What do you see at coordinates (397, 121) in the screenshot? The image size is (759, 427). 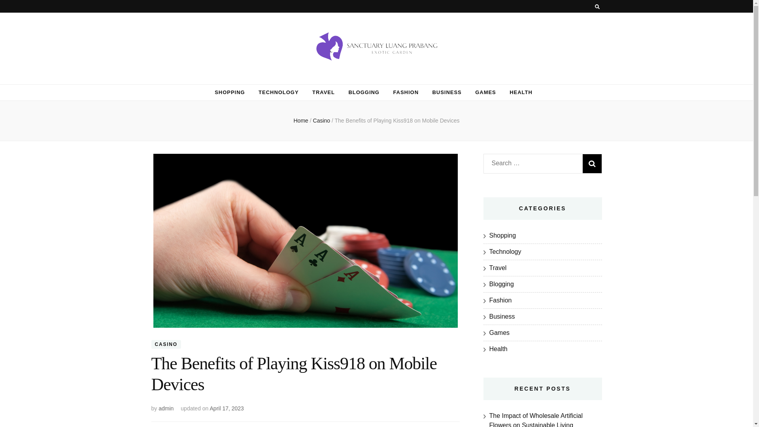 I see `The Benefits of Playing Kiss918 on Mobile Devices` at bounding box center [397, 121].